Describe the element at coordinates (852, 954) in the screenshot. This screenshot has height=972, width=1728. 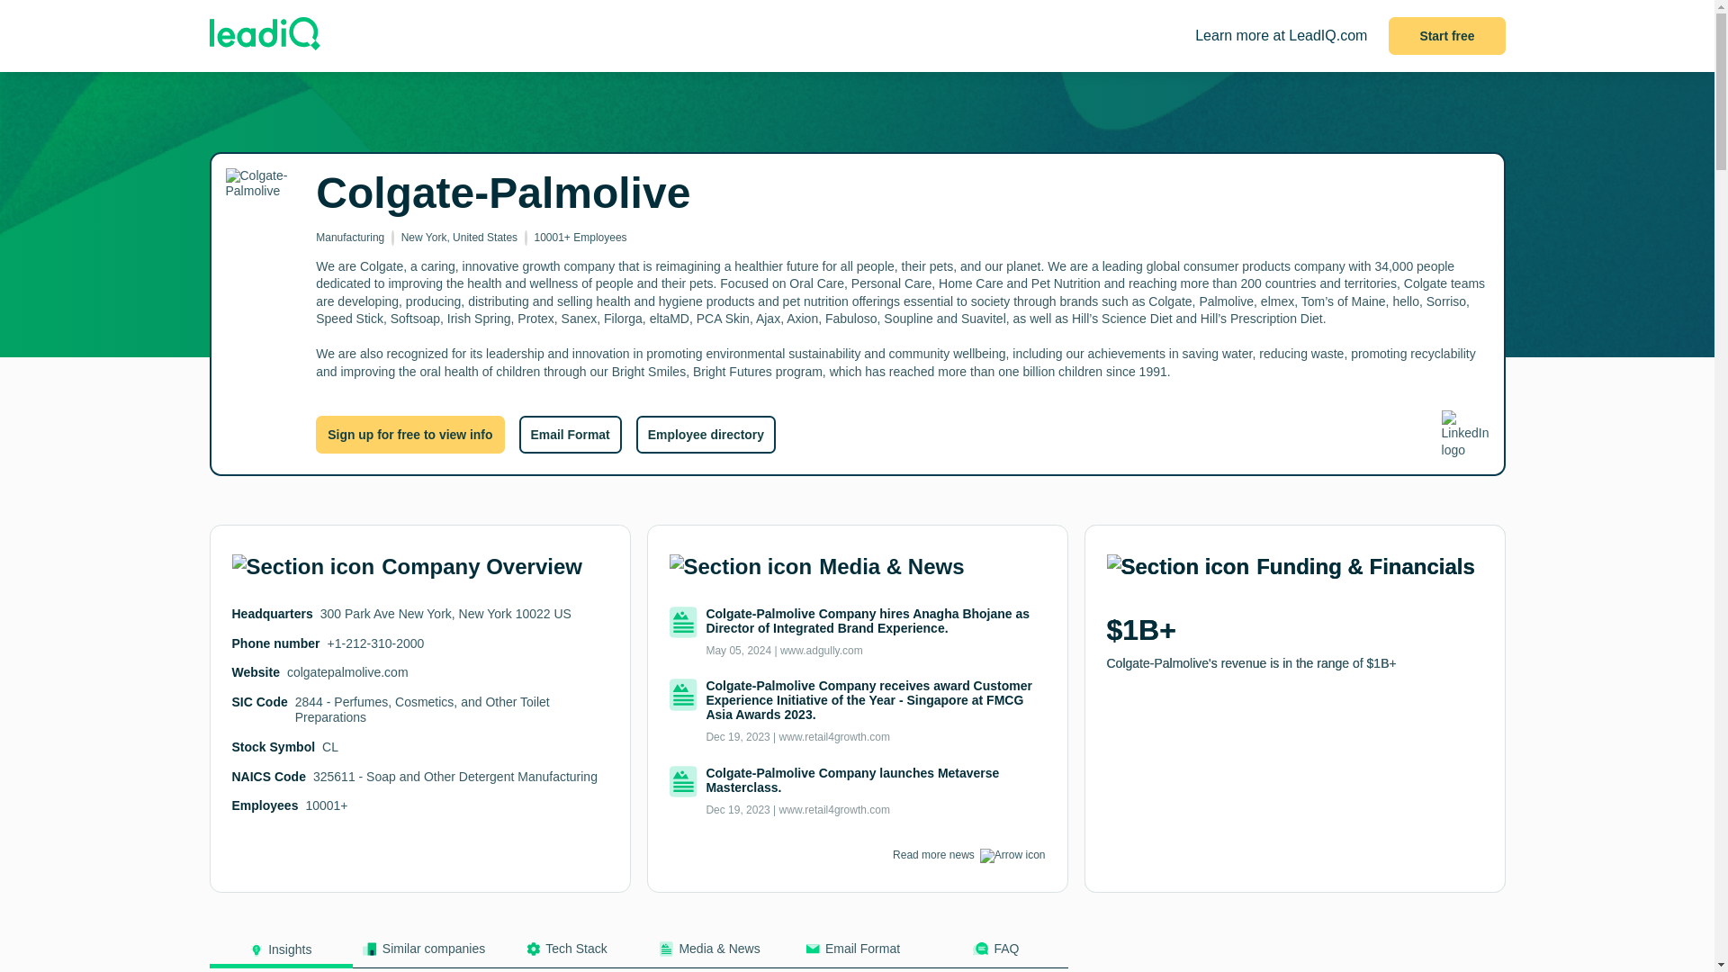
I see `Email Format` at that location.